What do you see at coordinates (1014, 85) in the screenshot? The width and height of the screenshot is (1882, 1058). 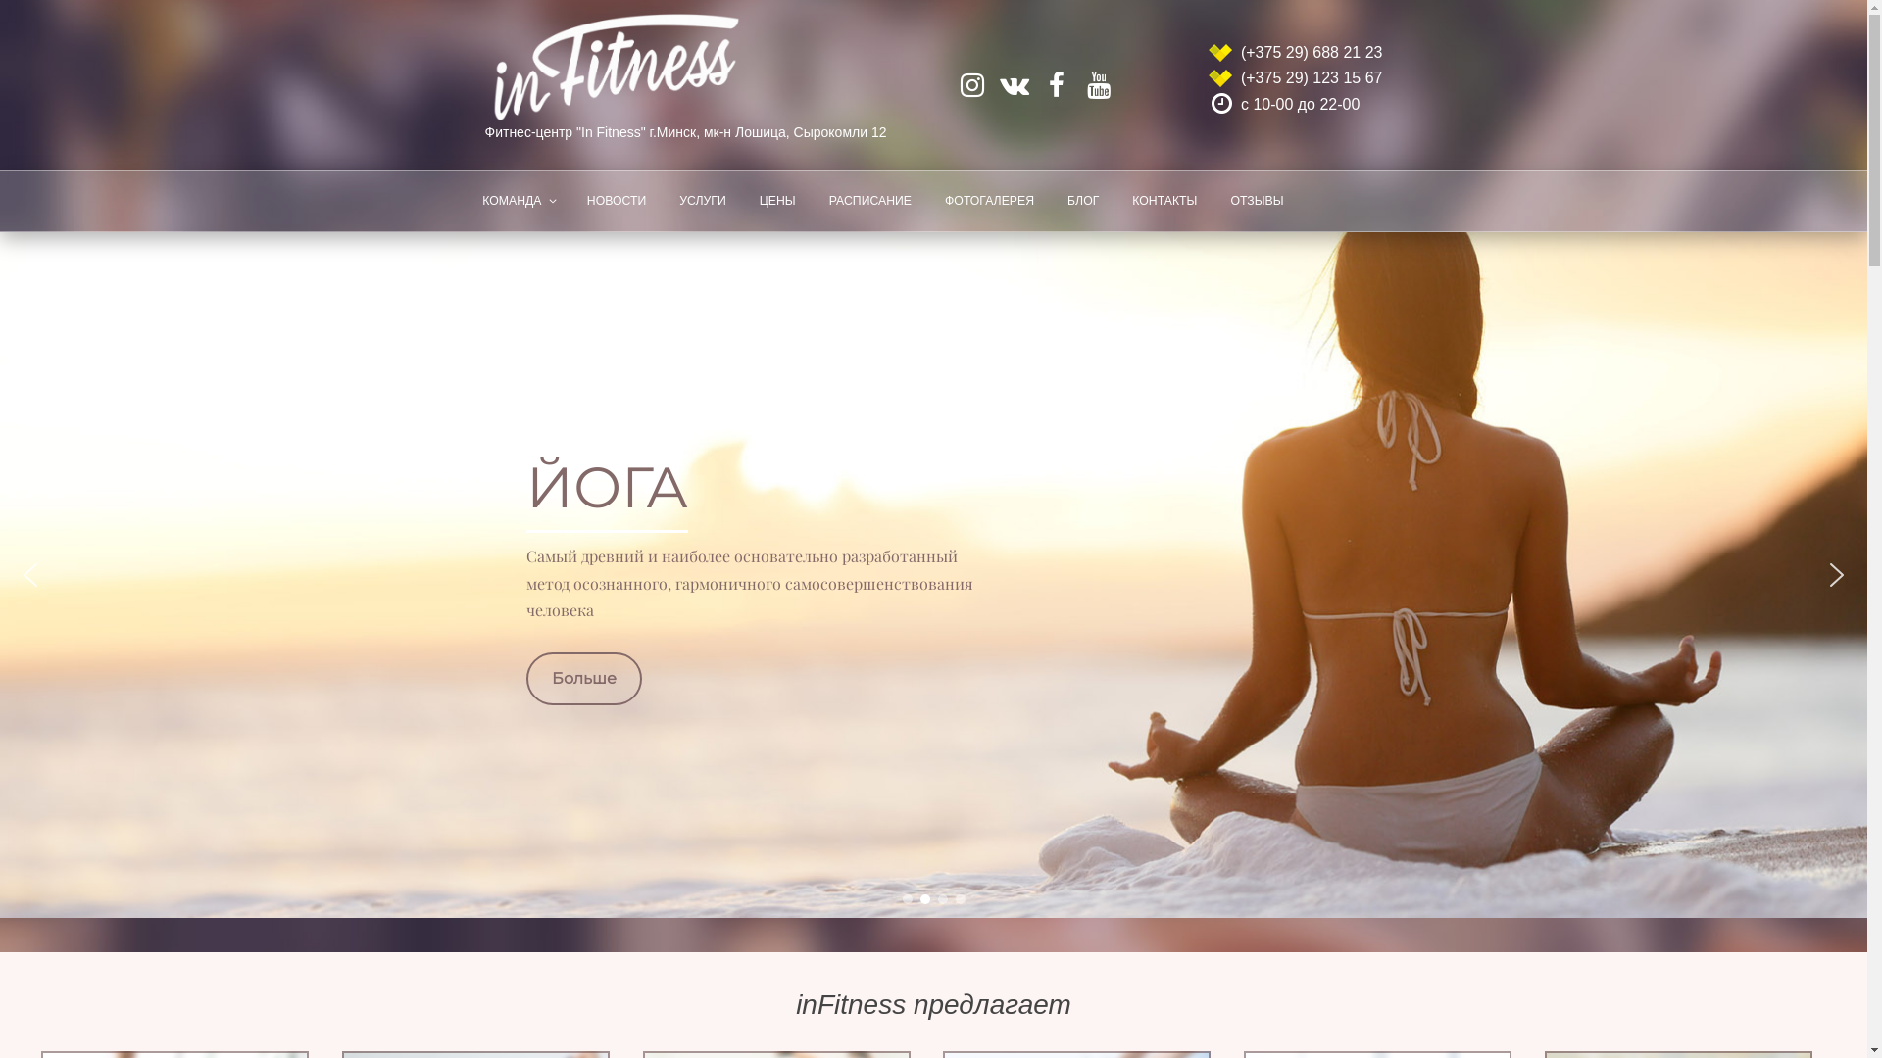 I see `vk.com/infitnessby` at bounding box center [1014, 85].